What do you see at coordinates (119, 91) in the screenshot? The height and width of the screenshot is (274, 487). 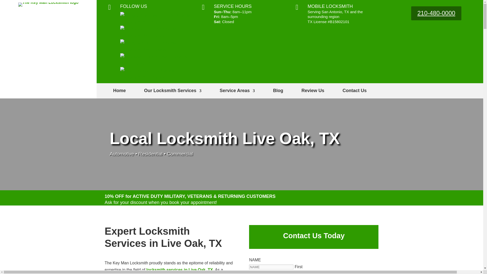 I see `Home` at bounding box center [119, 91].